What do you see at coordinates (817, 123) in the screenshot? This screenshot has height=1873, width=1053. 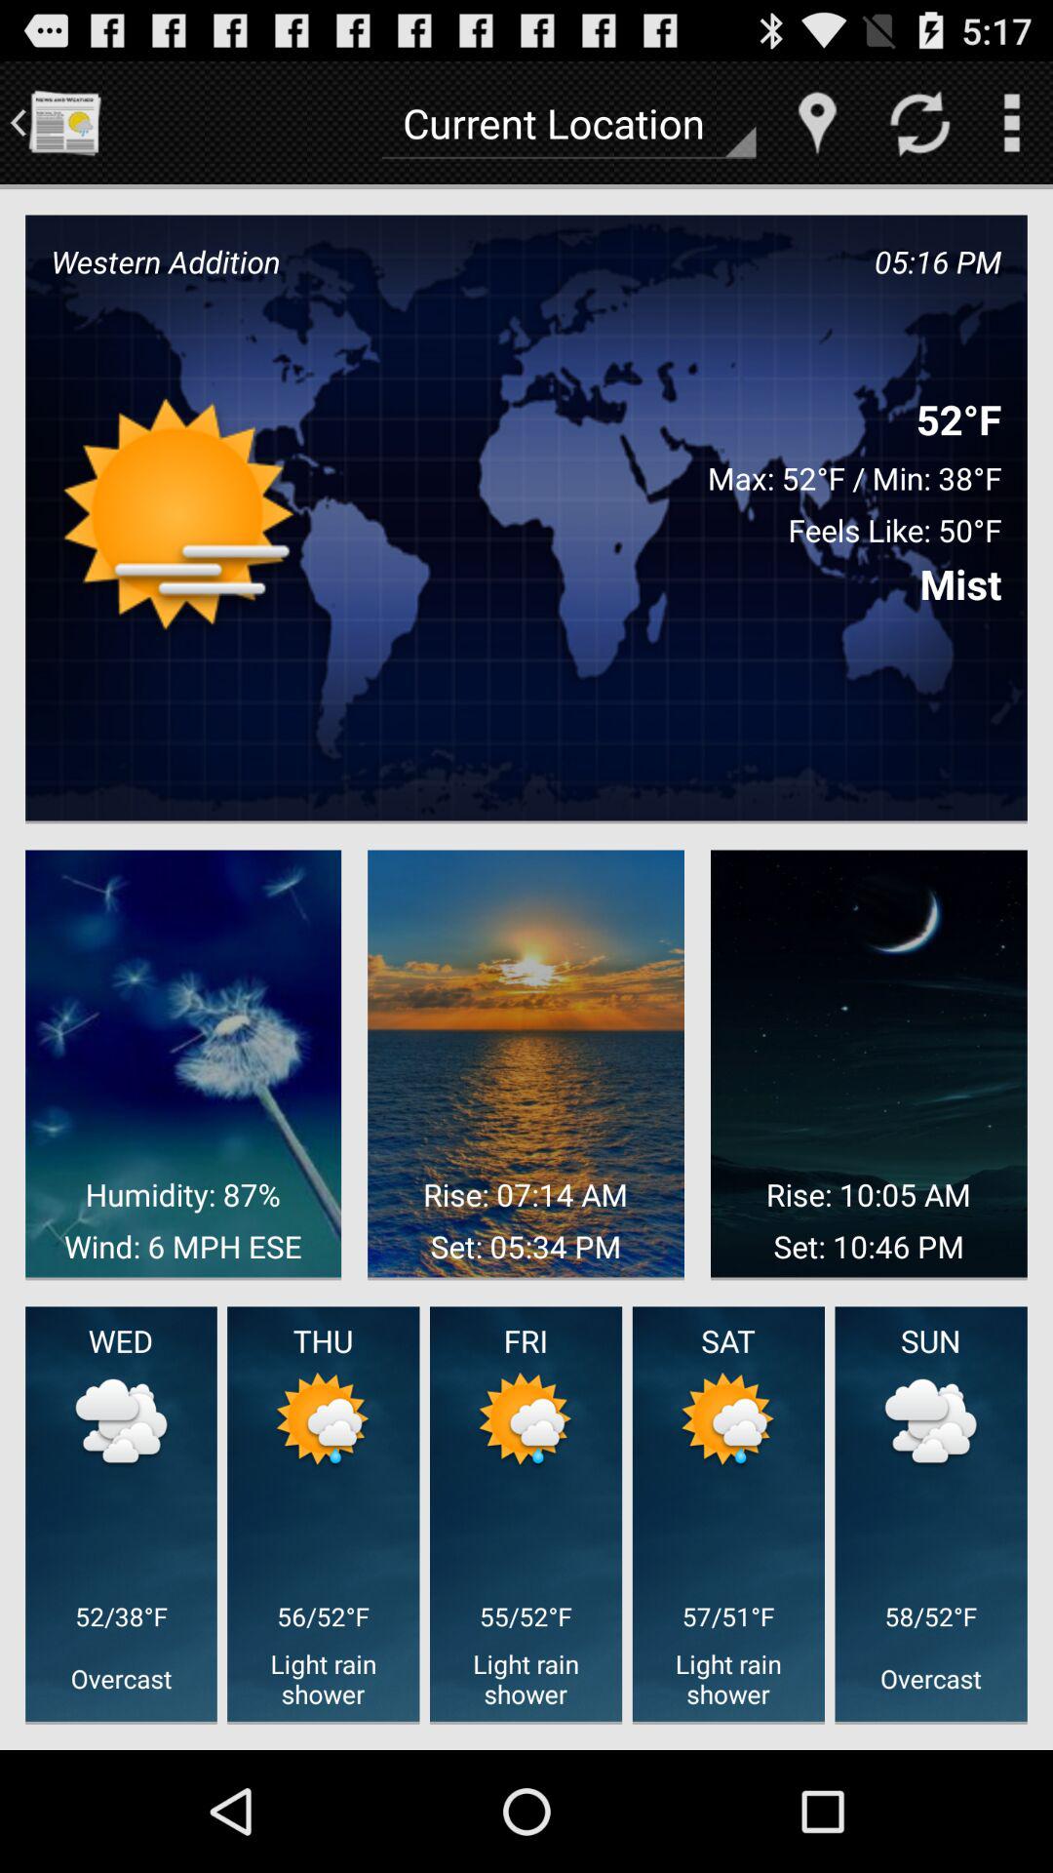 I see `location` at bounding box center [817, 123].